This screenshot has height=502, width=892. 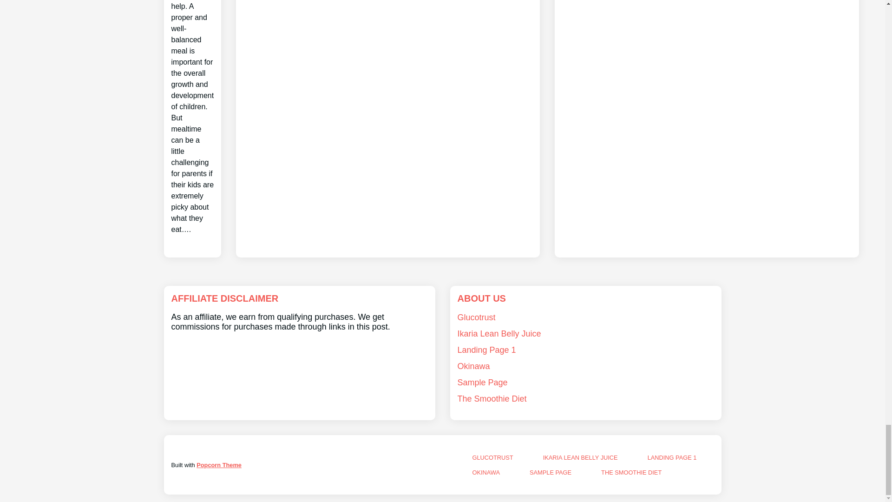 What do you see at coordinates (498, 334) in the screenshot?
I see `Ikaria Lean Belly Juice` at bounding box center [498, 334].